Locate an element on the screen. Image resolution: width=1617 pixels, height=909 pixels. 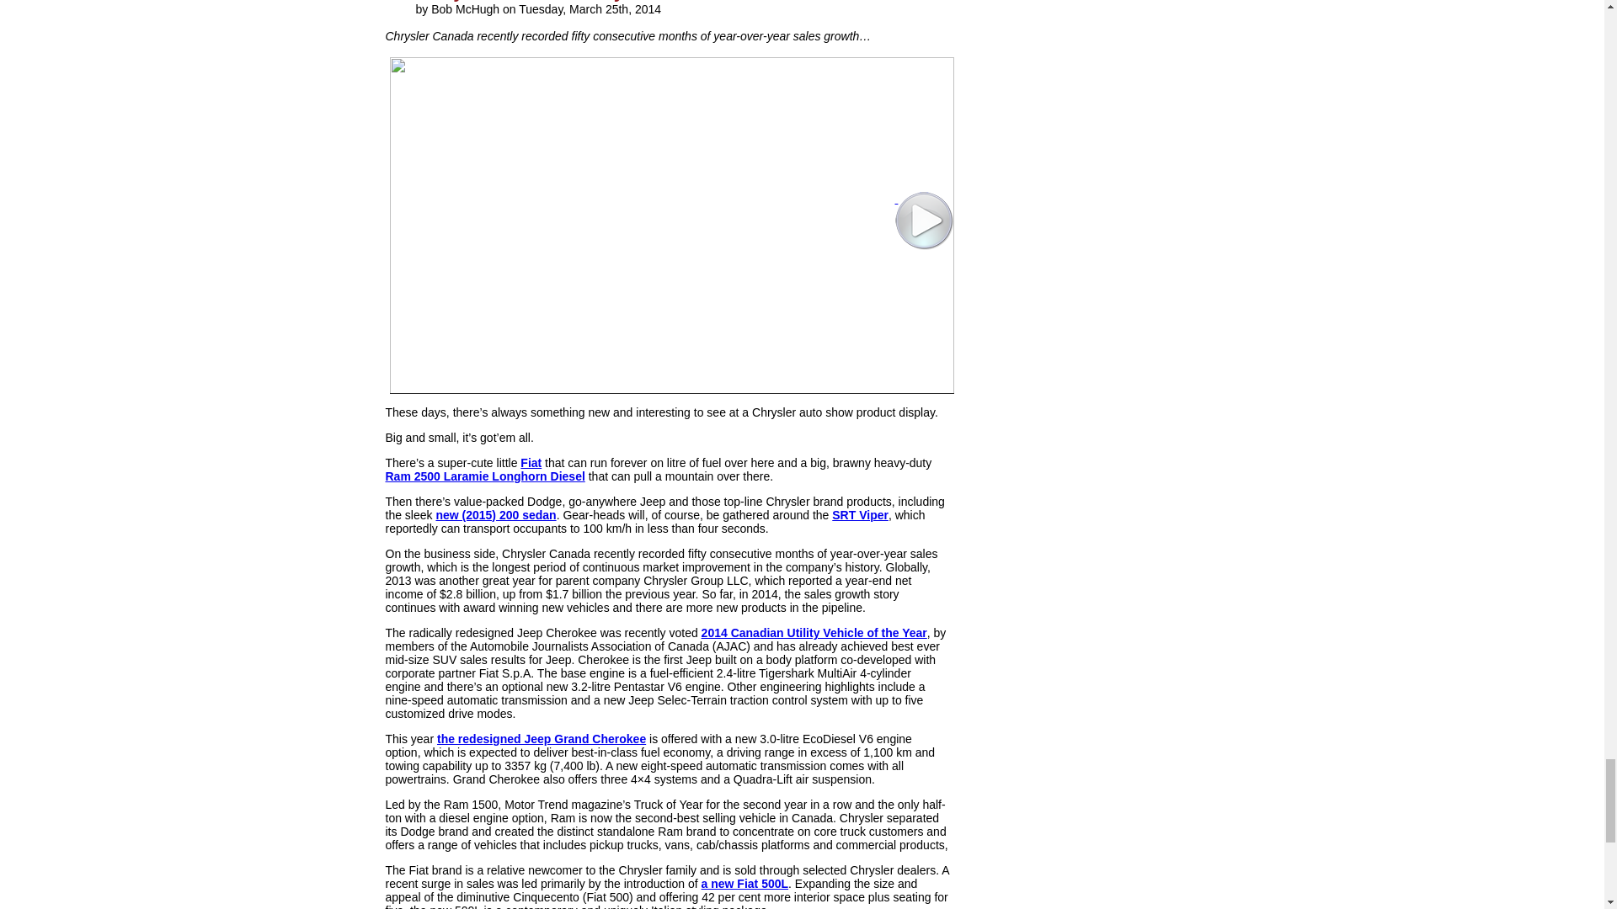
Dodge Ram Laramie Longhorn is located at coordinates (485, 476).